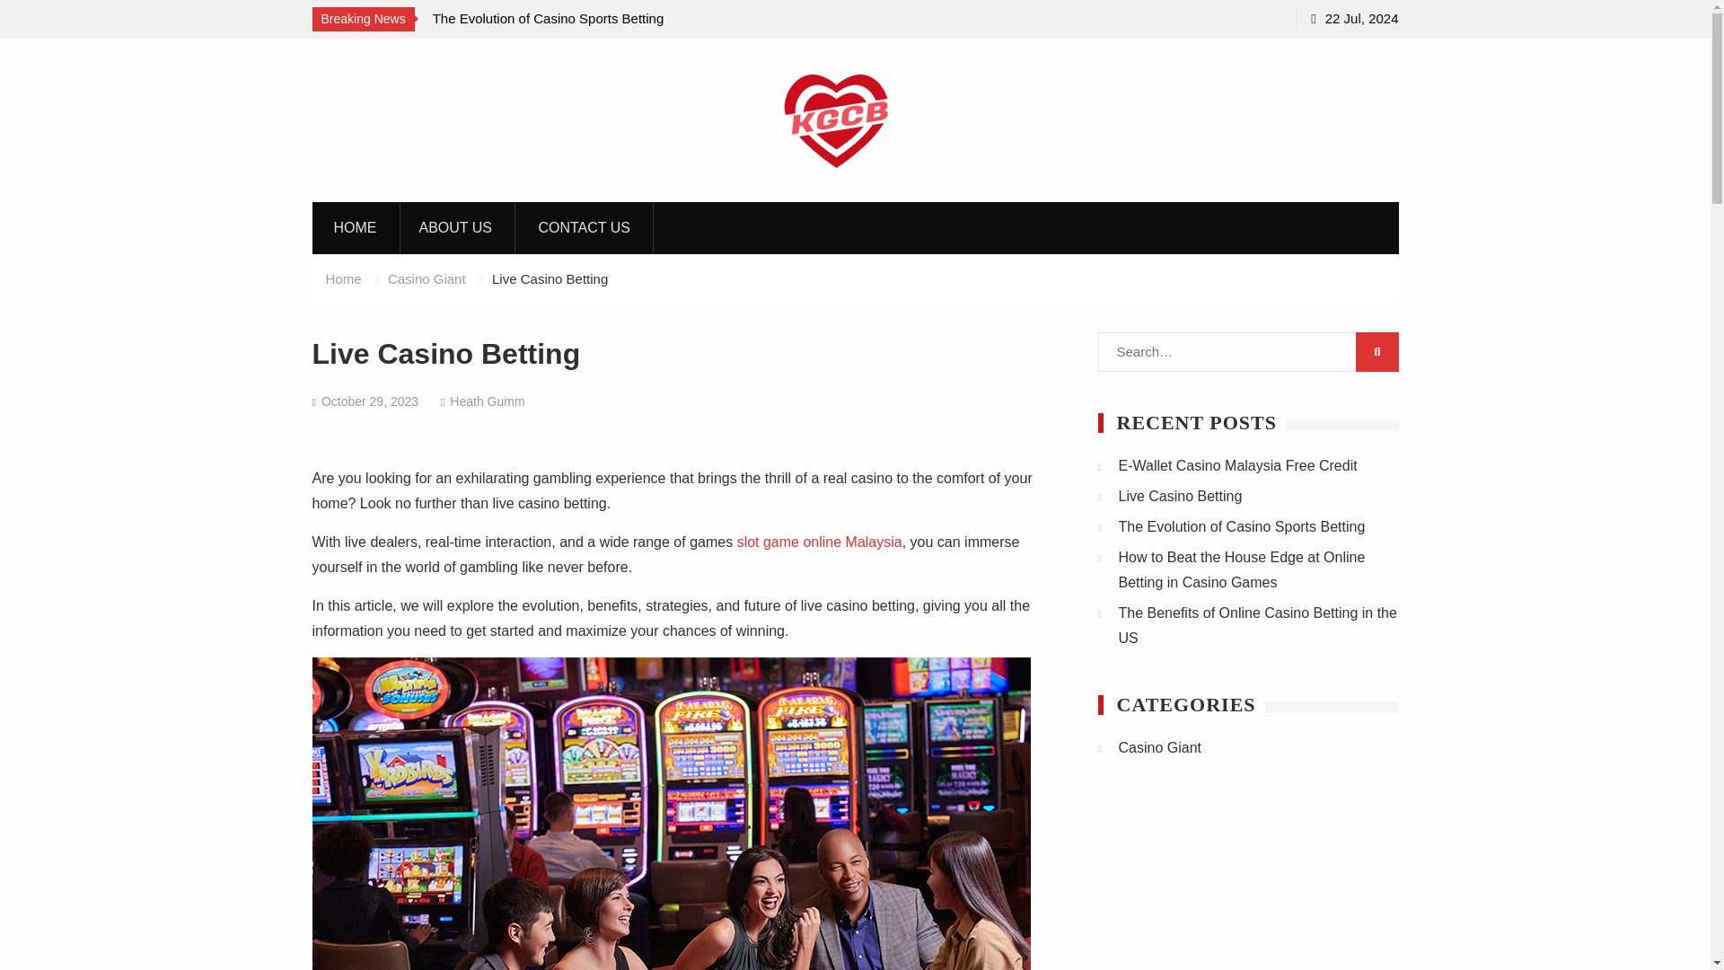  Describe the element at coordinates (343, 278) in the screenshot. I see `Home` at that location.